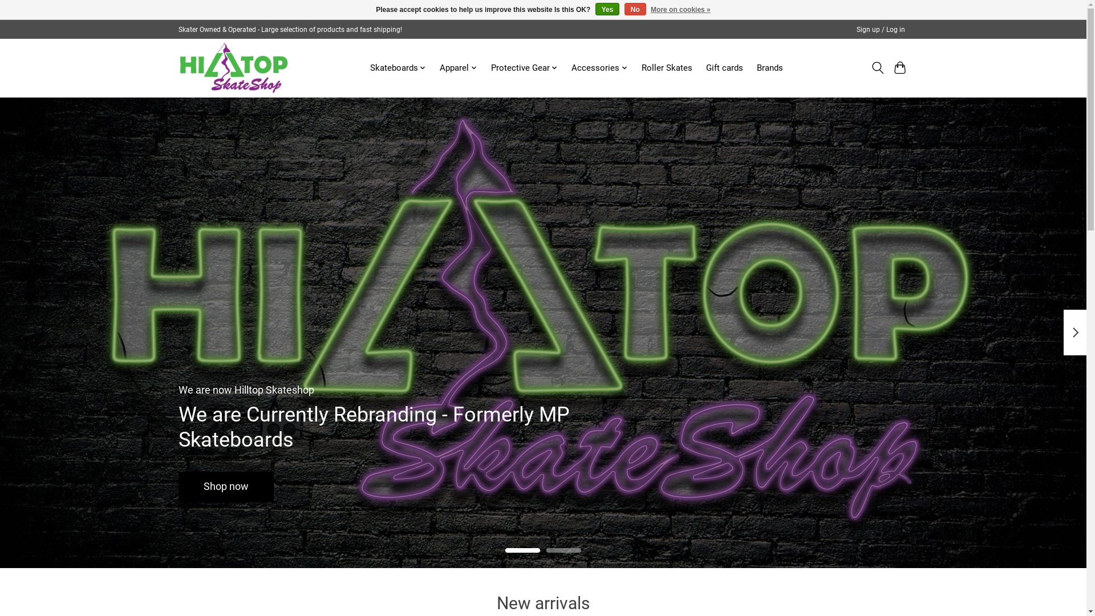  What do you see at coordinates (459, 68) in the screenshot?
I see `Apparel` at bounding box center [459, 68].